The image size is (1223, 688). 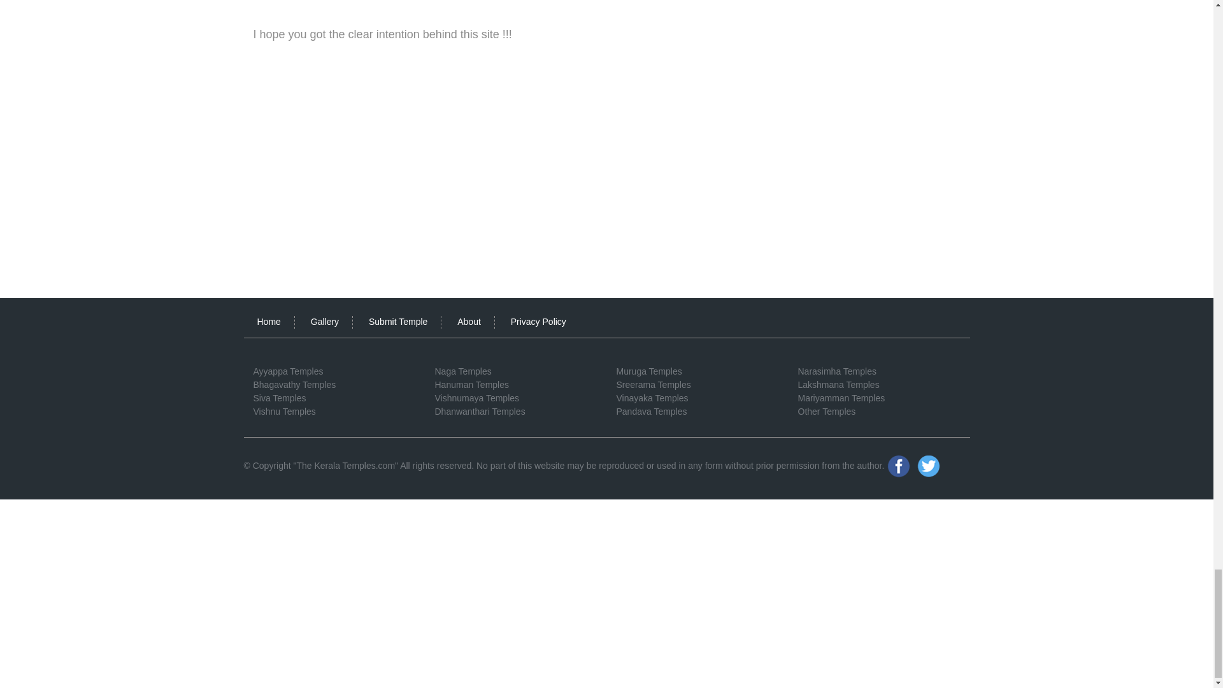 What do you see at coordinates (294, 385) in the screenshot?
I see `Bhagavathy Temples` at bounding box center [294, 385].